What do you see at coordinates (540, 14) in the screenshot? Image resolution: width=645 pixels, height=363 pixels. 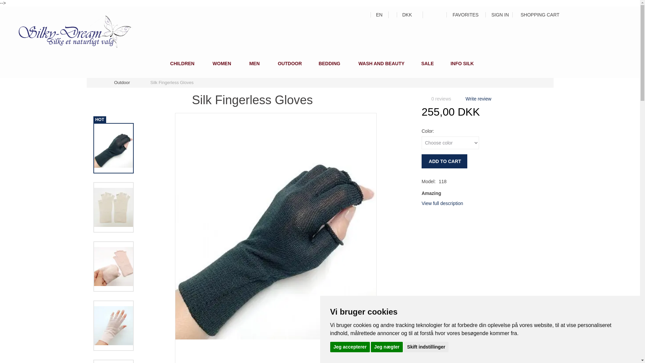 I see `SHOPPING CART` at bounding box center [540, 14].